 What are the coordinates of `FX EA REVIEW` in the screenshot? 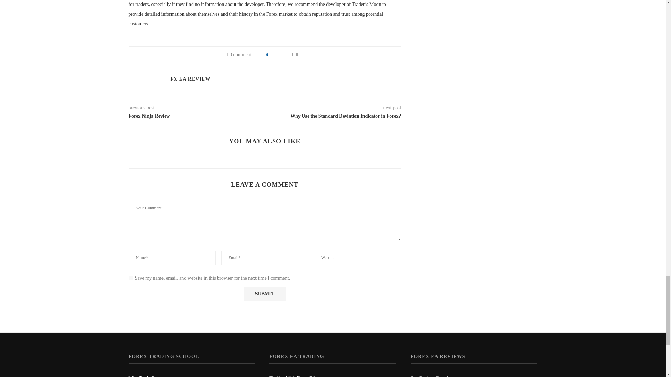 It's located at (190, 79).